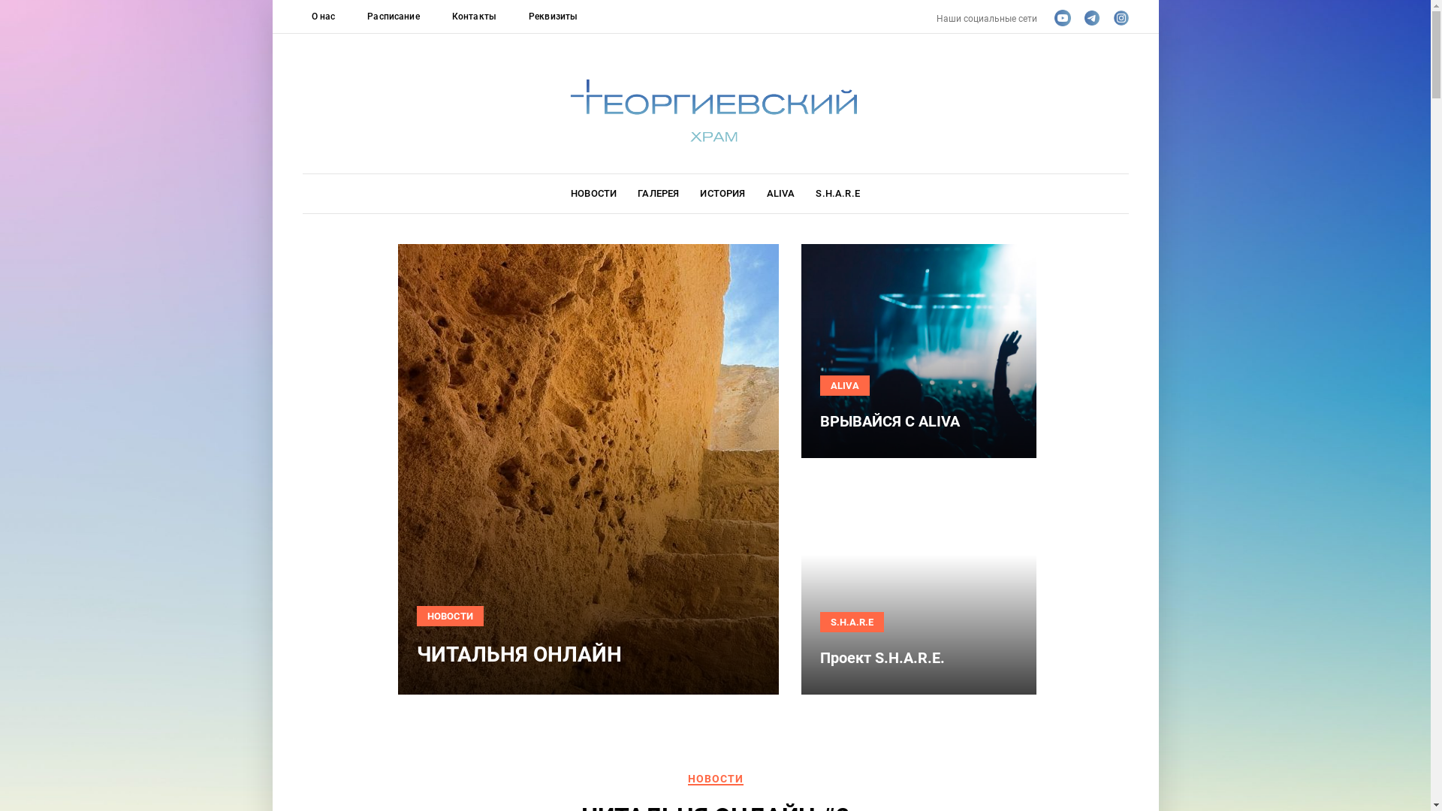  Describe the element at coordinates (715, 110) in the screenshot. I see `Logo` at that location.